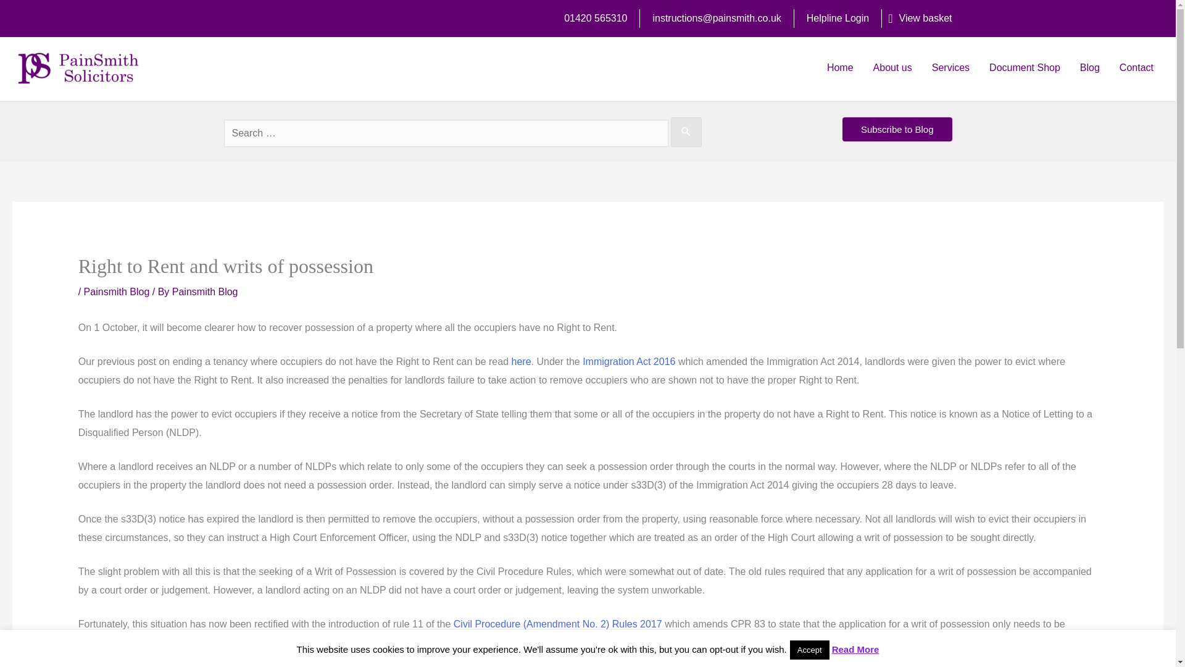 The height and width of the screenshot is (667, 1185). I want to click on About us, so click(892, 67).